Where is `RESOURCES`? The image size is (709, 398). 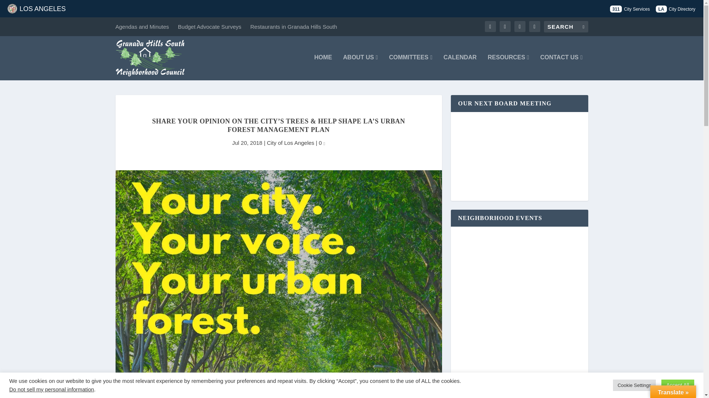 RESOURCES is located at coordinates (508, 67).